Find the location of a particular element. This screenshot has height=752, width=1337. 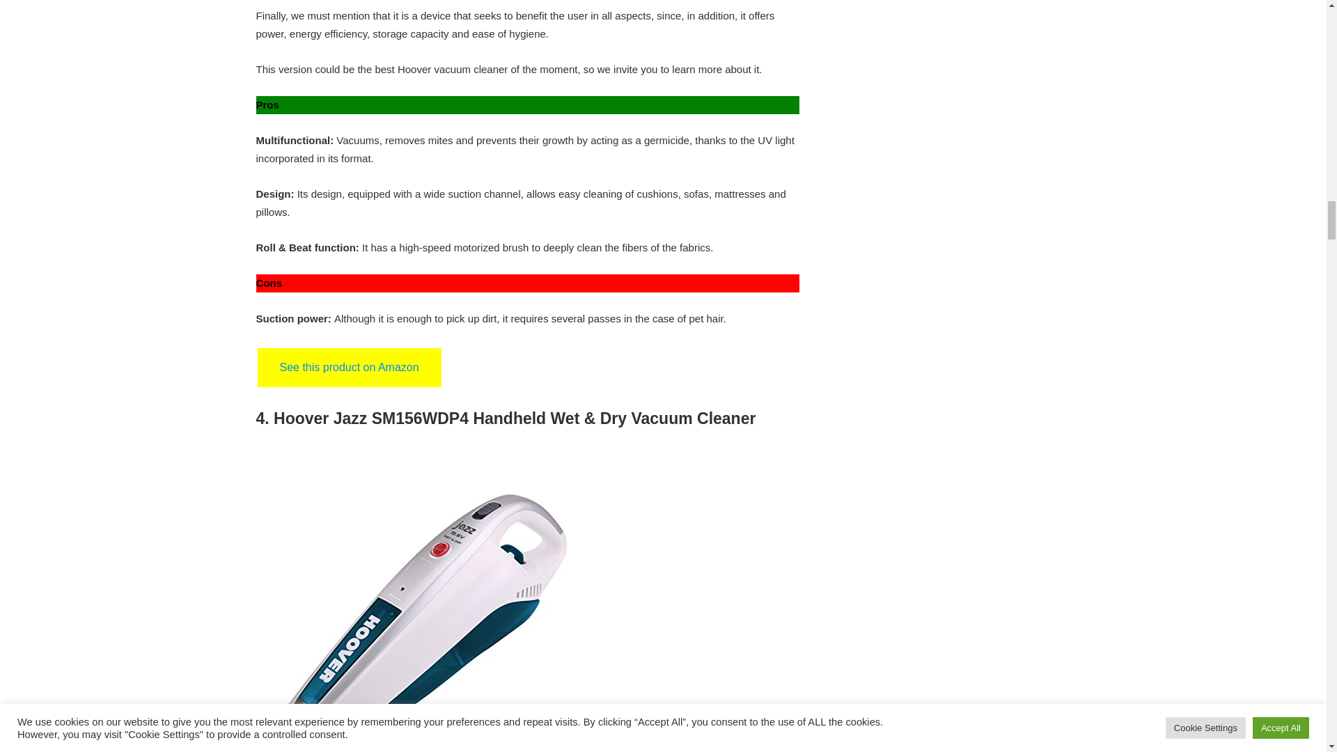

See this product on Amazon is located at coordinates (350, 368).